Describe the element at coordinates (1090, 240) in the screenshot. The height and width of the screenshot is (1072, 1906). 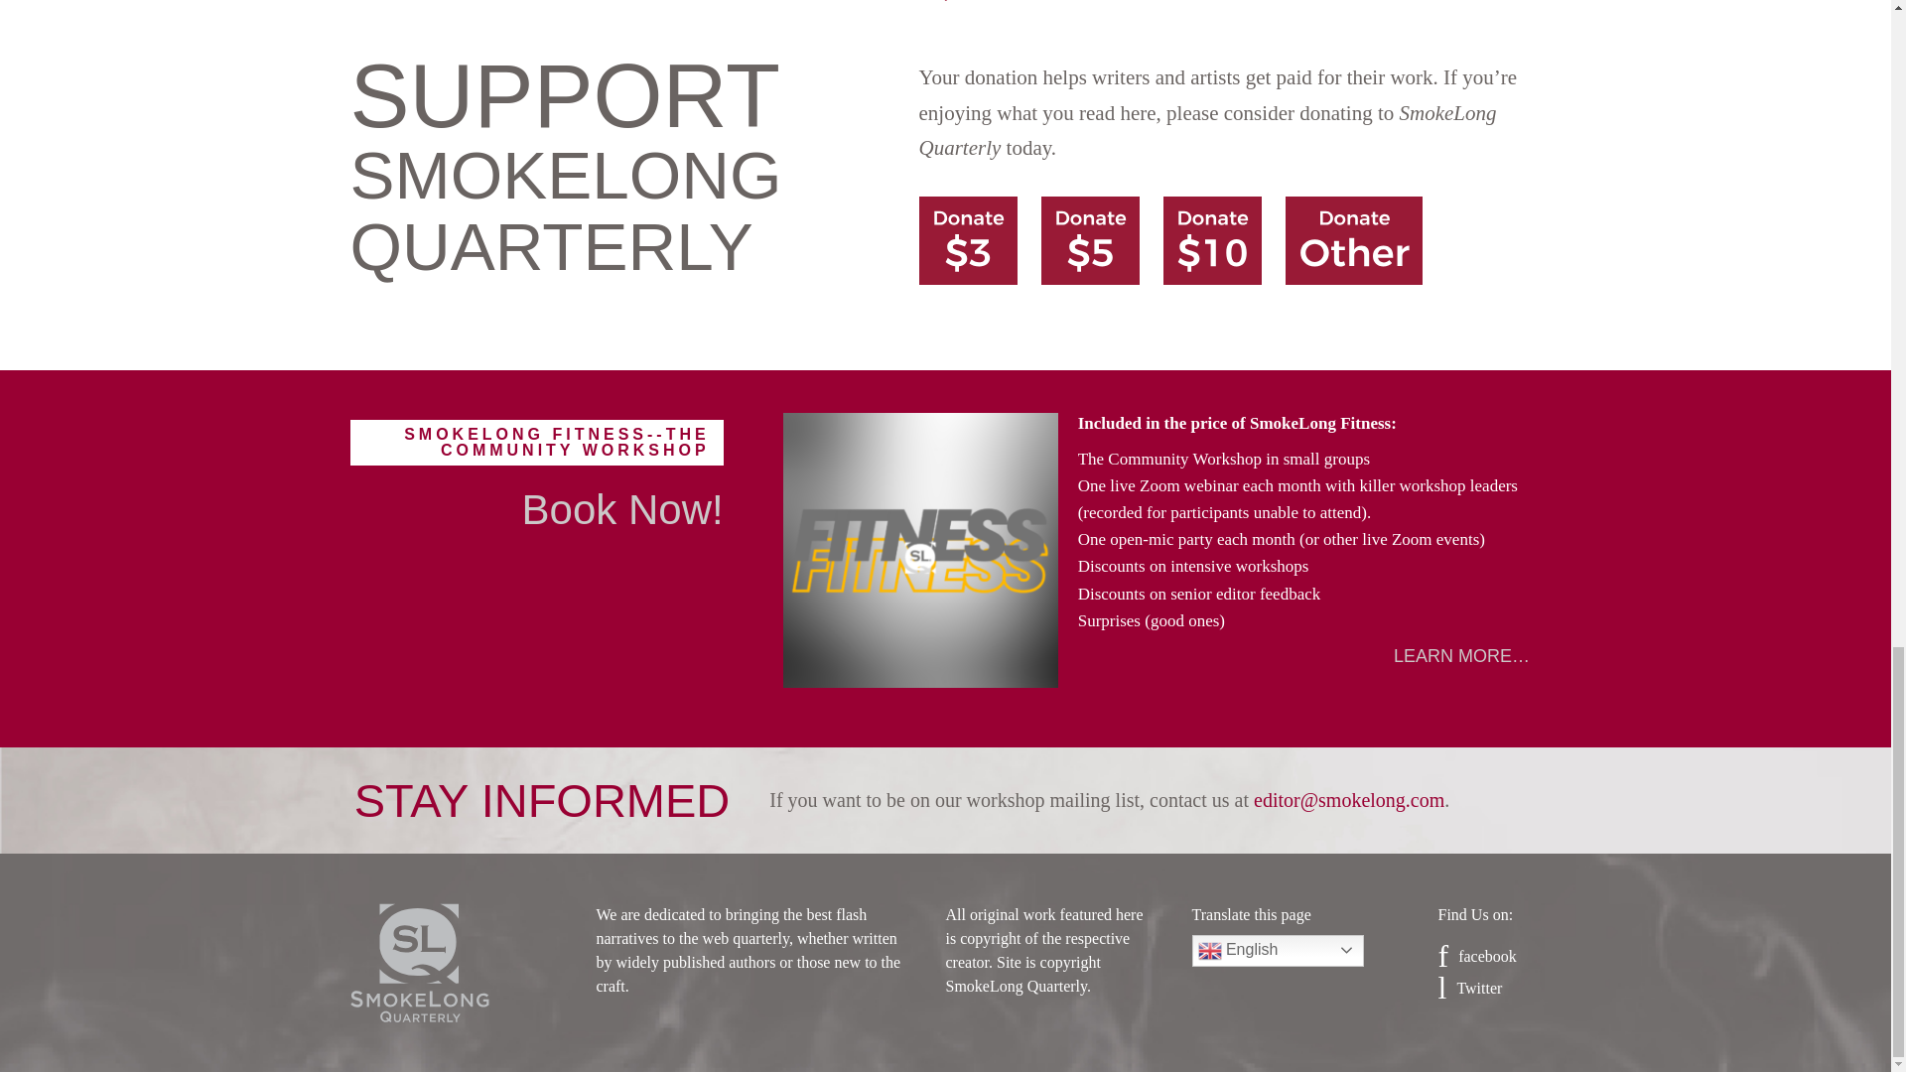
I see `PayPal - The safer, easier way to pay online!` at that location.